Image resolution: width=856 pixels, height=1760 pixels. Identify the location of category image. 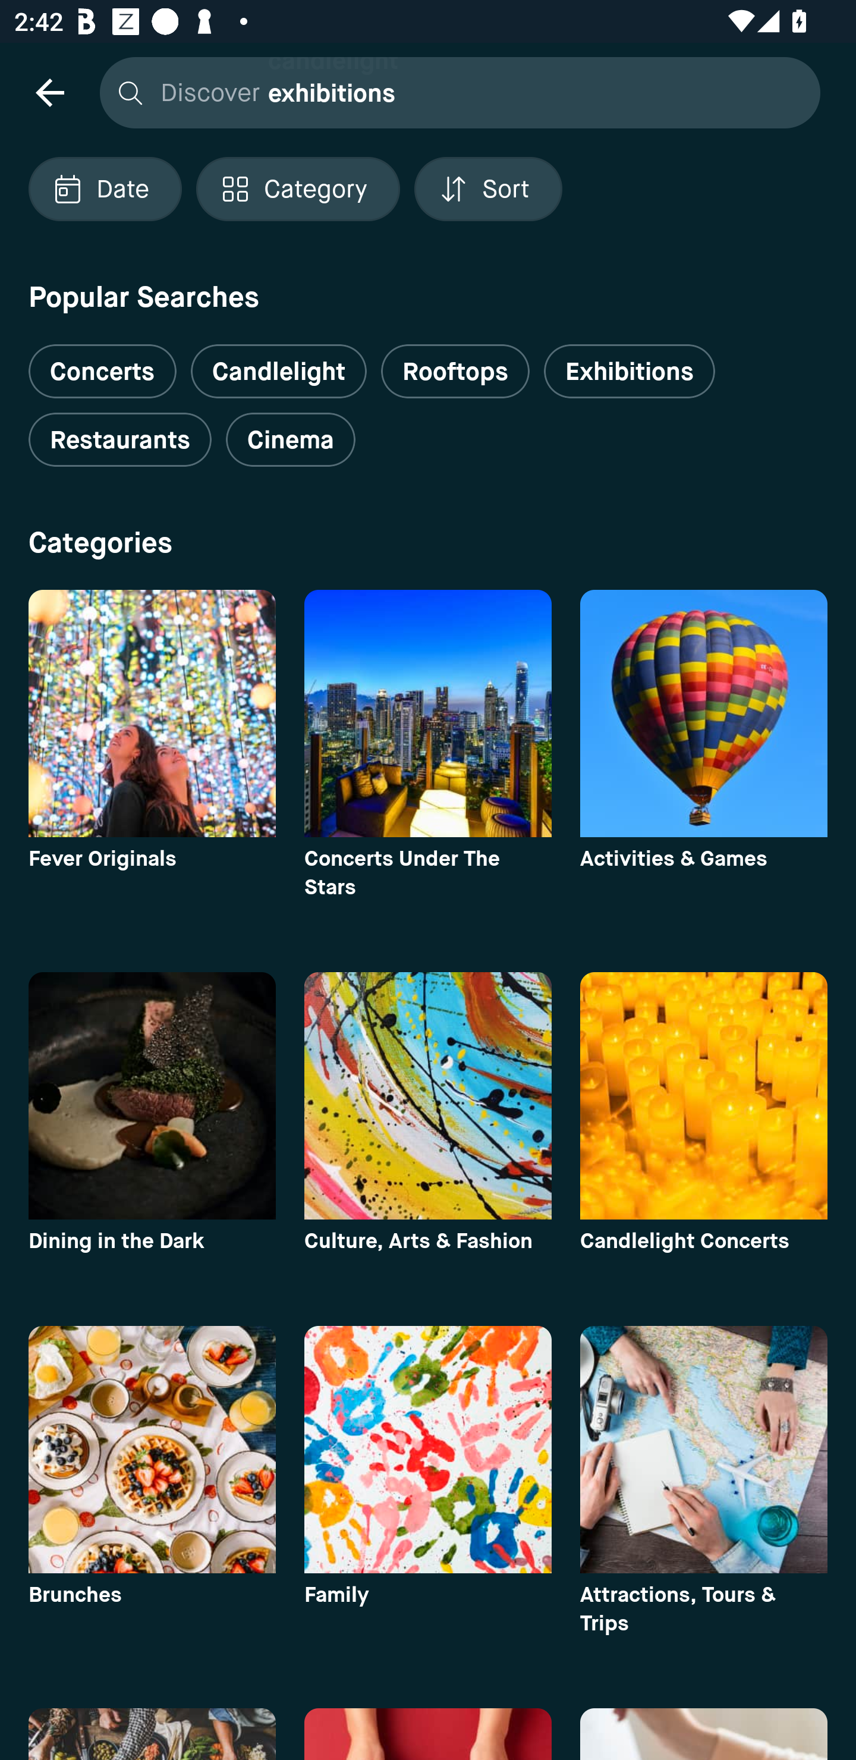
(428, 1449).